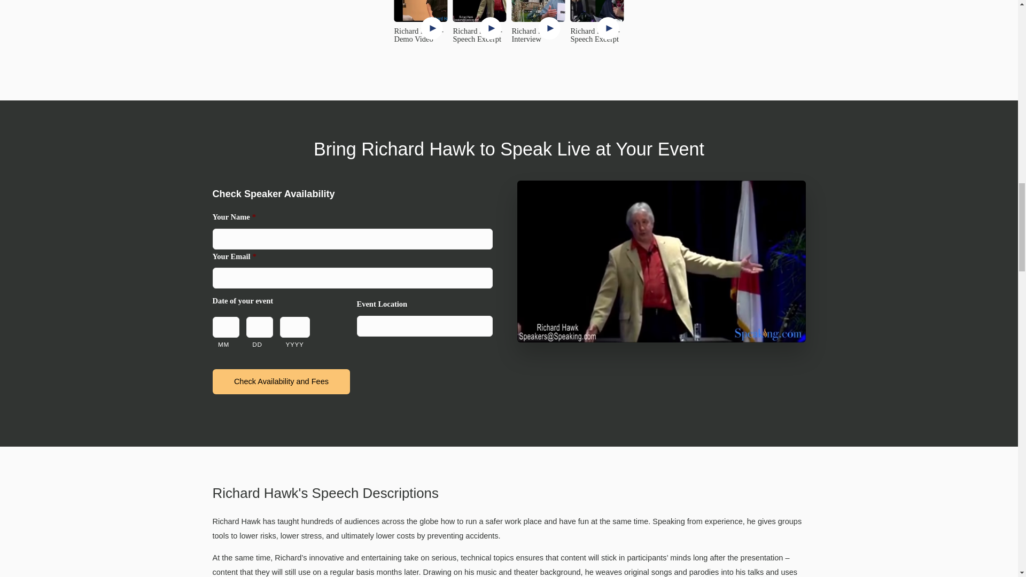 This screenshot has width=1026, height=577. Describe the element at coordinates (281, 381) in the screenshot. I see `Check Availability and Fees` at that location.